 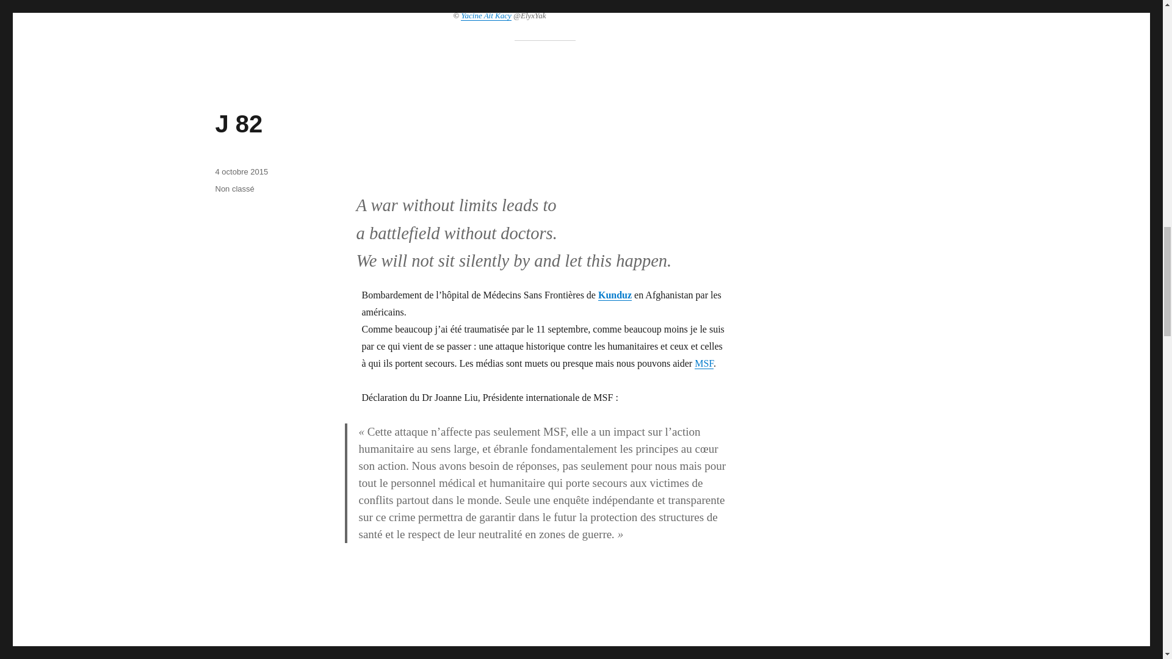 What do you see at coordinates (238, 123) in the screenshot?
I see `J 82` at bounding box center [238, 123].